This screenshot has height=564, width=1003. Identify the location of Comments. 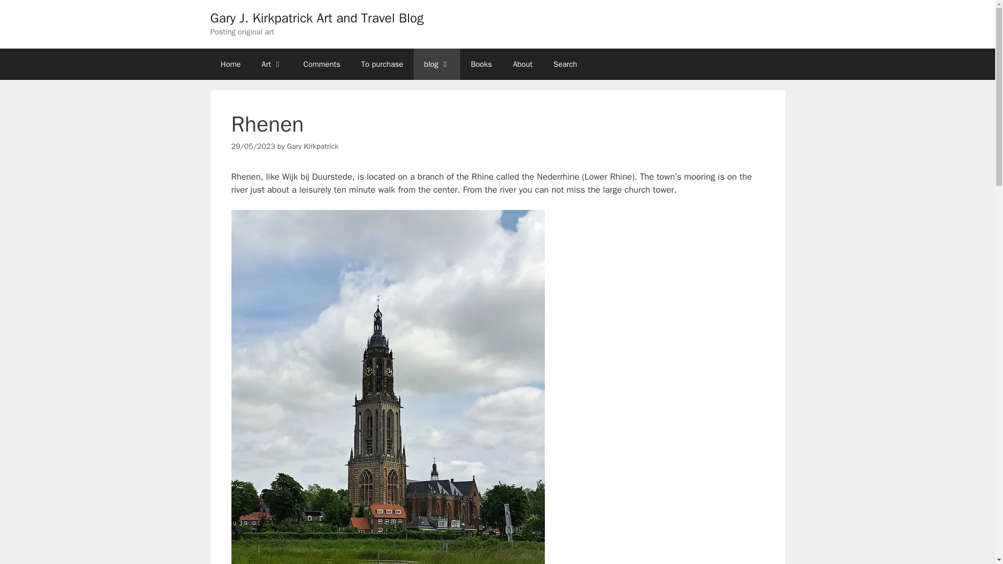
(322, 64).